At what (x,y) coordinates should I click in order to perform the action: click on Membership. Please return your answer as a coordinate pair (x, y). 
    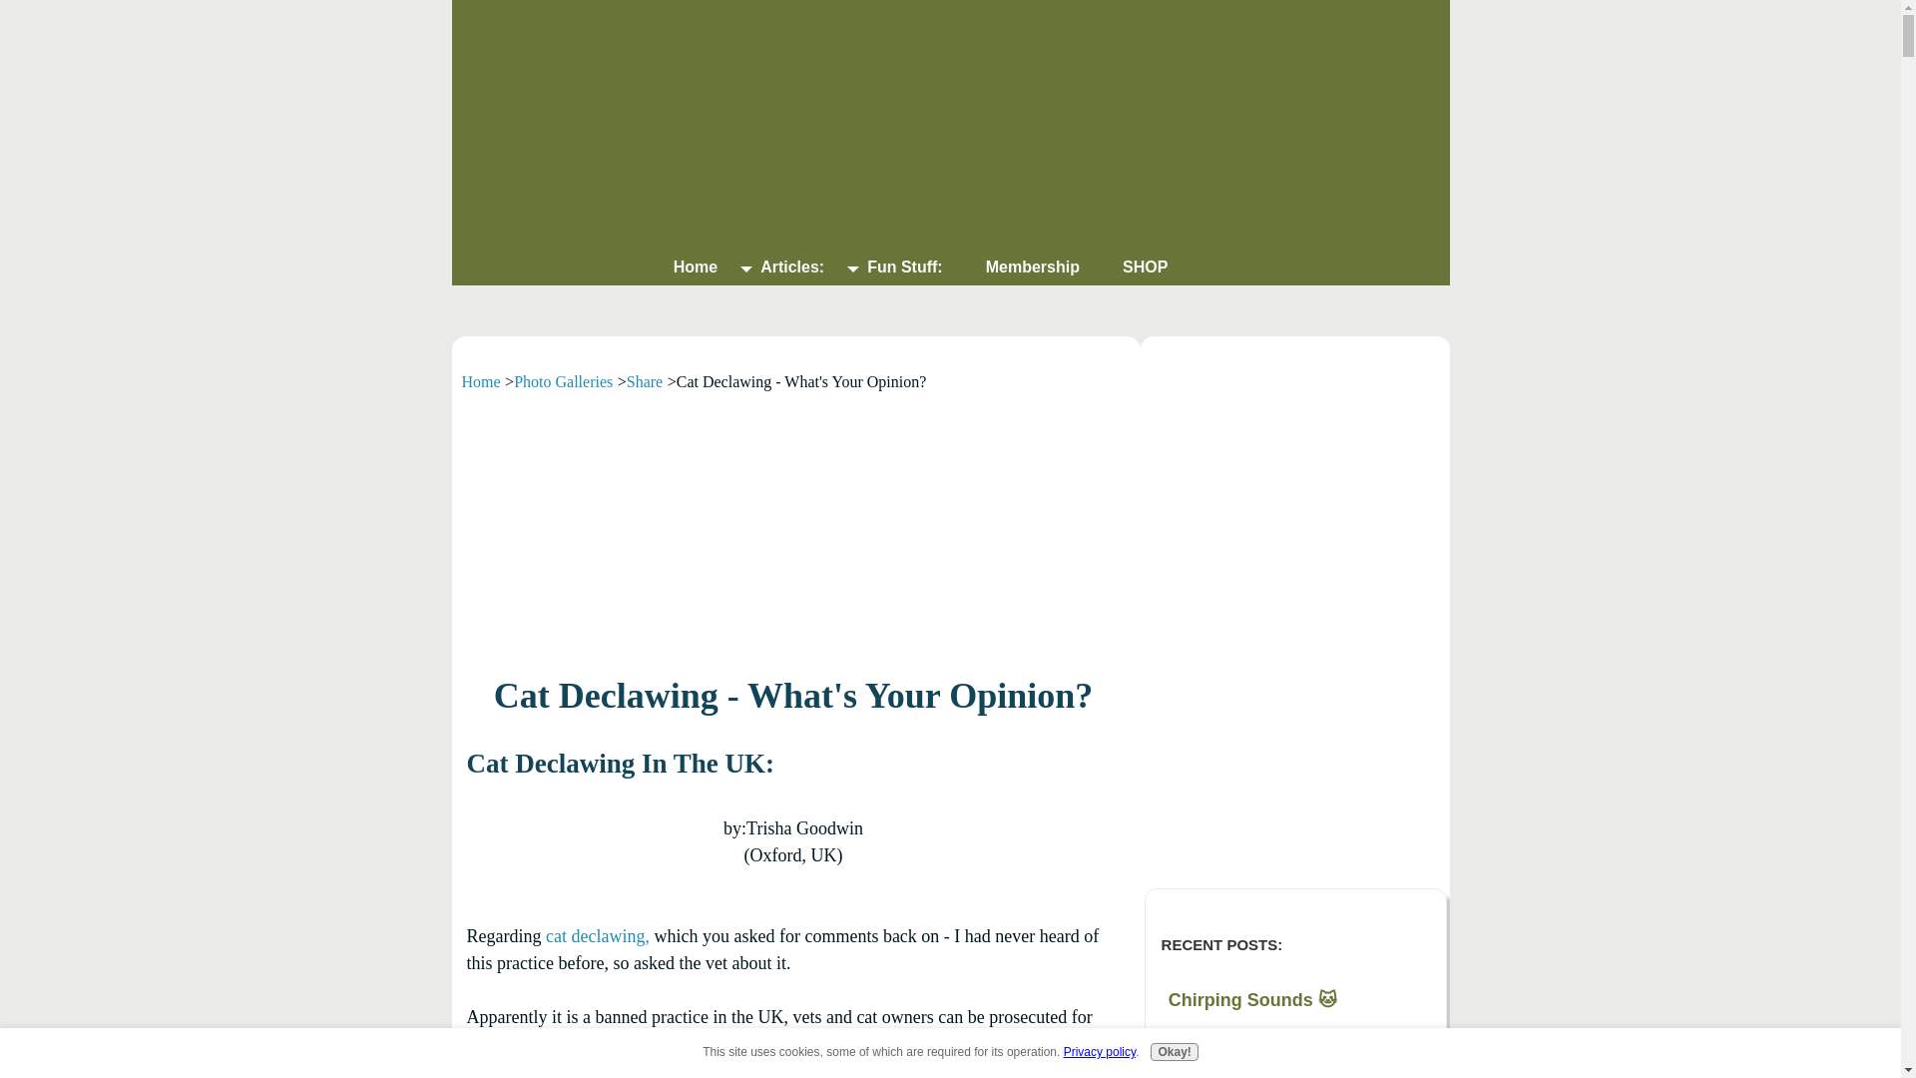
    Looking at the image, I should click on (1032, 268).